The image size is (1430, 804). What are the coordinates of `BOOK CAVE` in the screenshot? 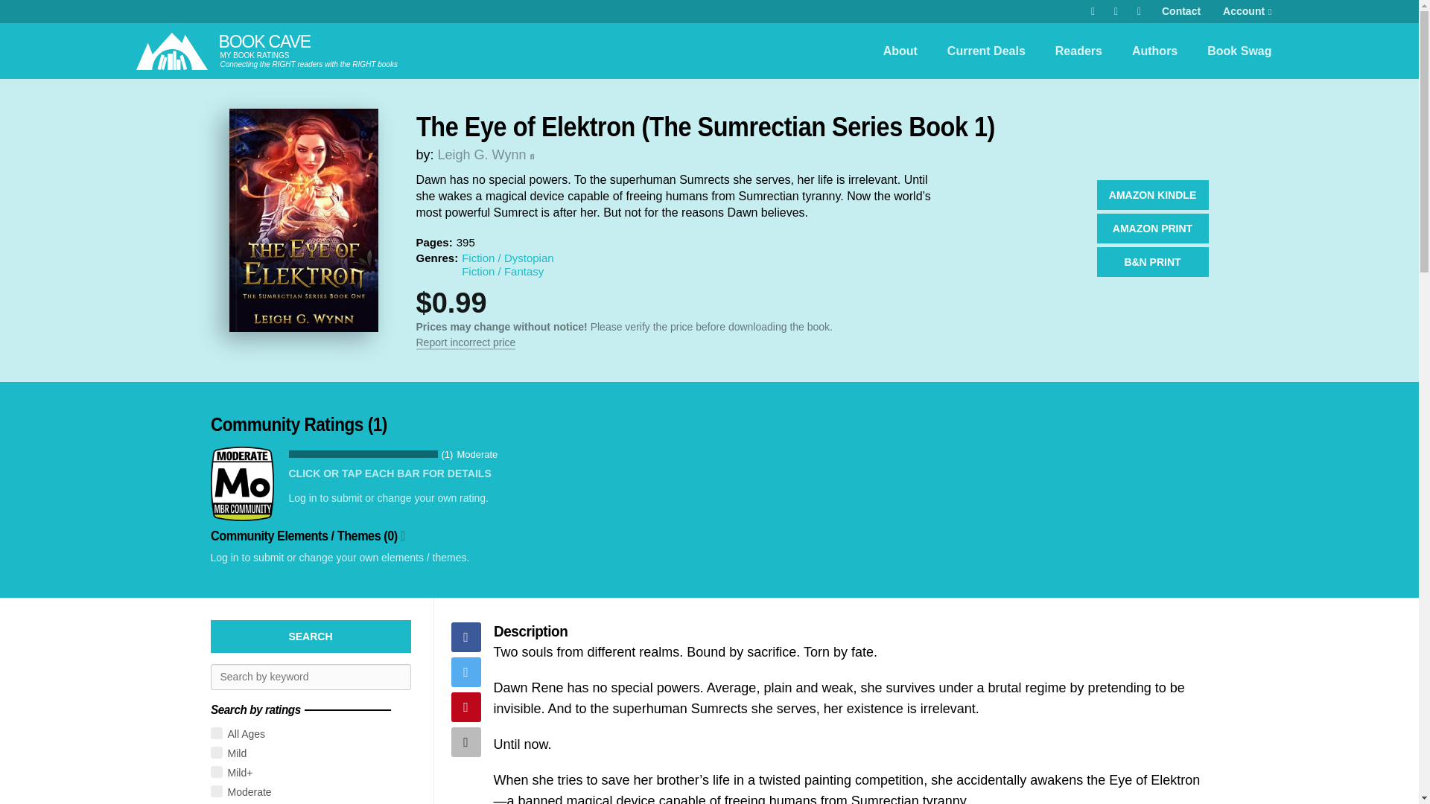 It's located at (264, 42).